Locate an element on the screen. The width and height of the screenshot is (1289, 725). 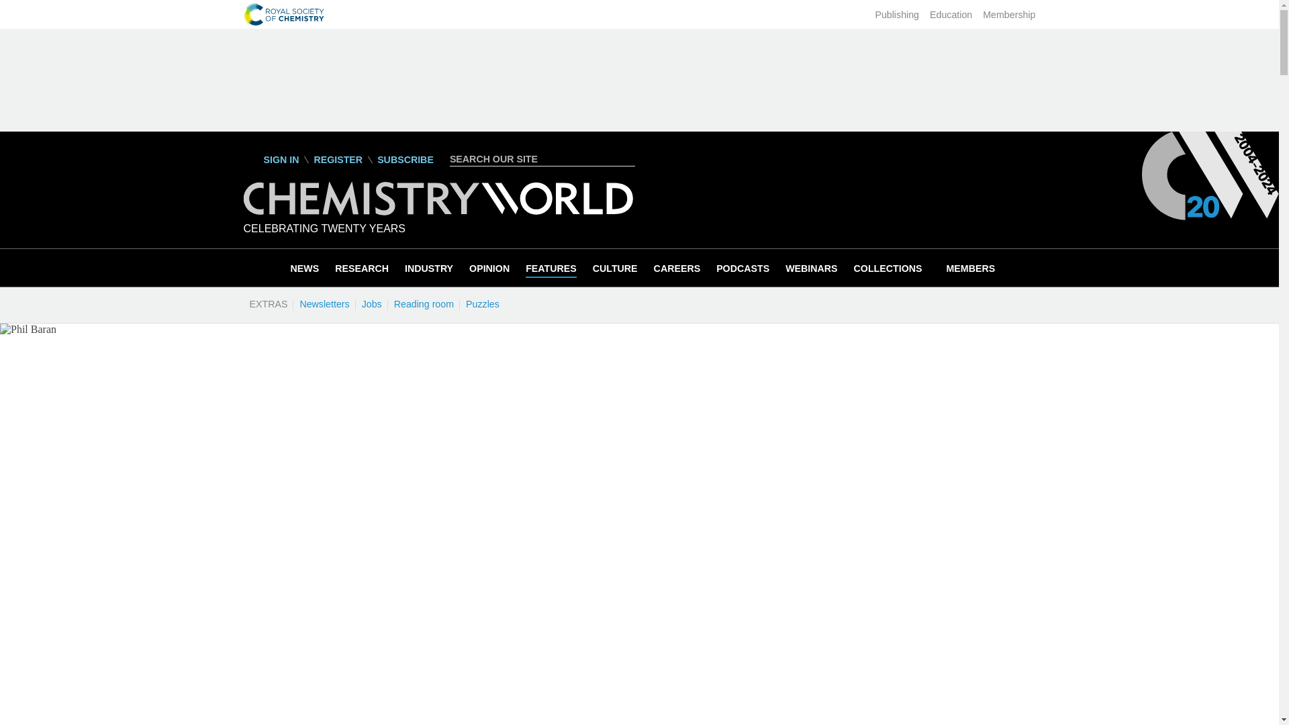
Puzzles is located at coordinates (482, 303).